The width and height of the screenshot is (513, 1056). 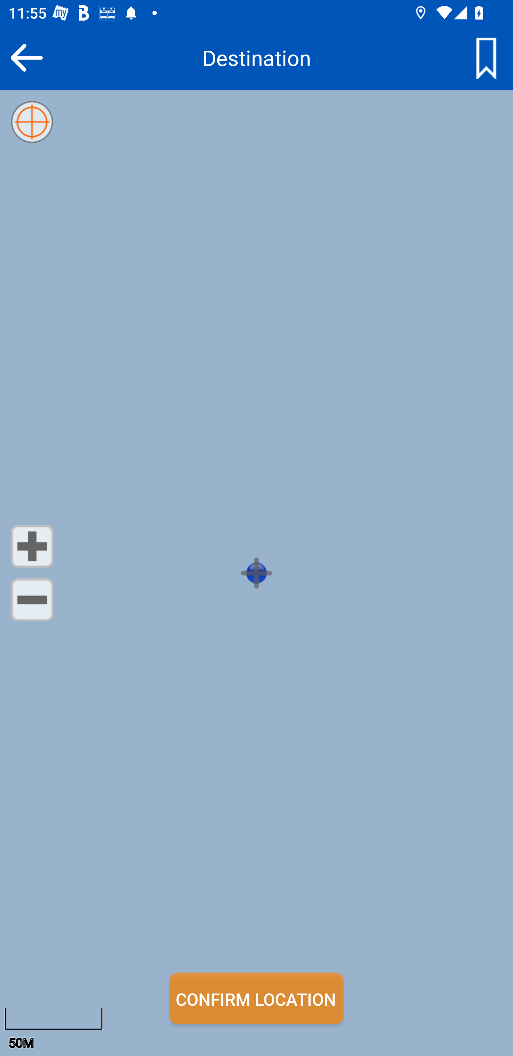 What do you see at coordinates (486, 57) in the screenshot?
I see `Add bookmark` at bounding box center [486, 57].